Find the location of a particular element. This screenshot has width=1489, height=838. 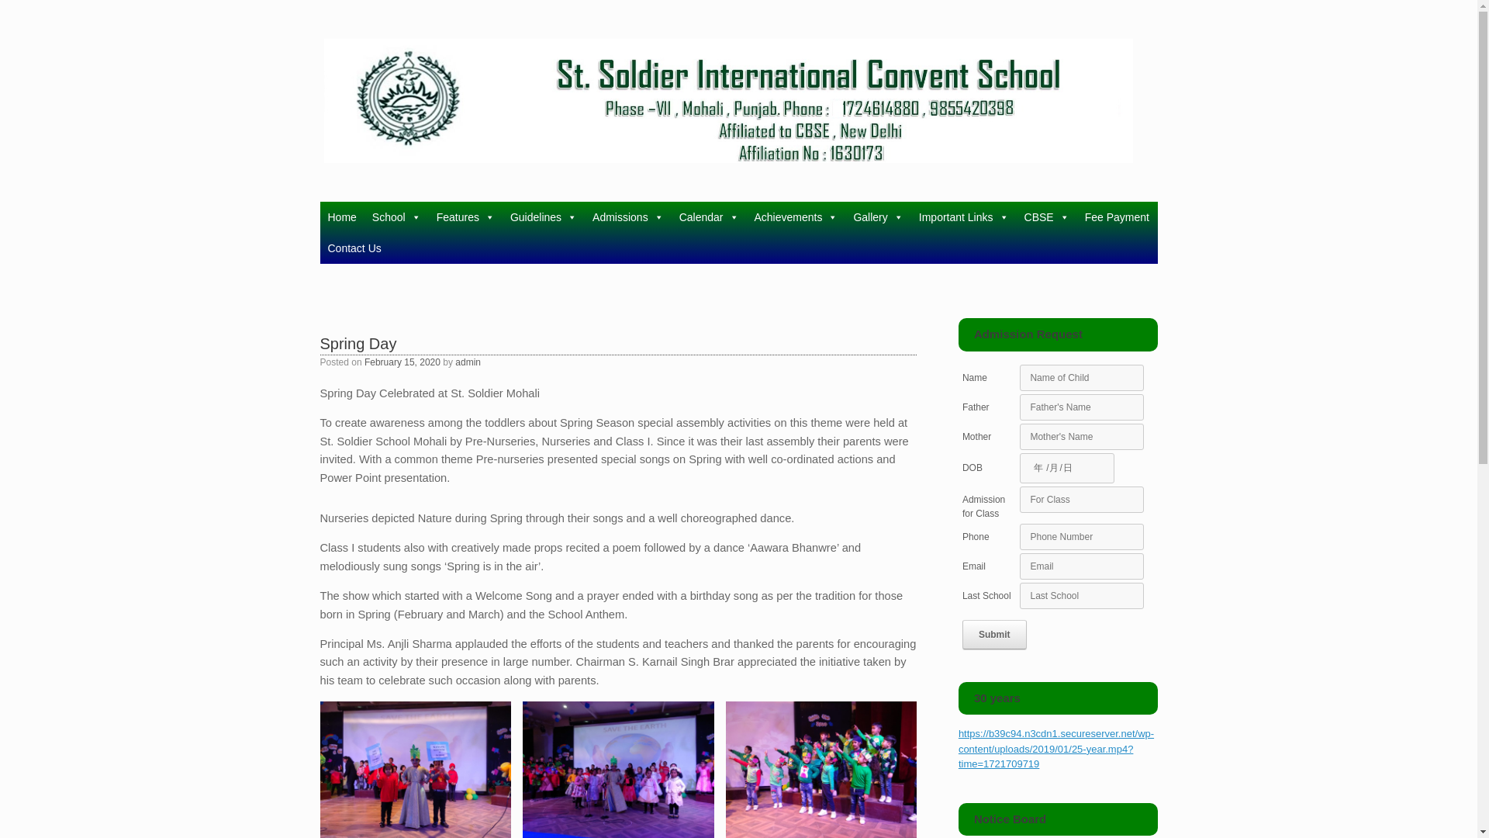

Guidelines is located at coordinates (544, 217).